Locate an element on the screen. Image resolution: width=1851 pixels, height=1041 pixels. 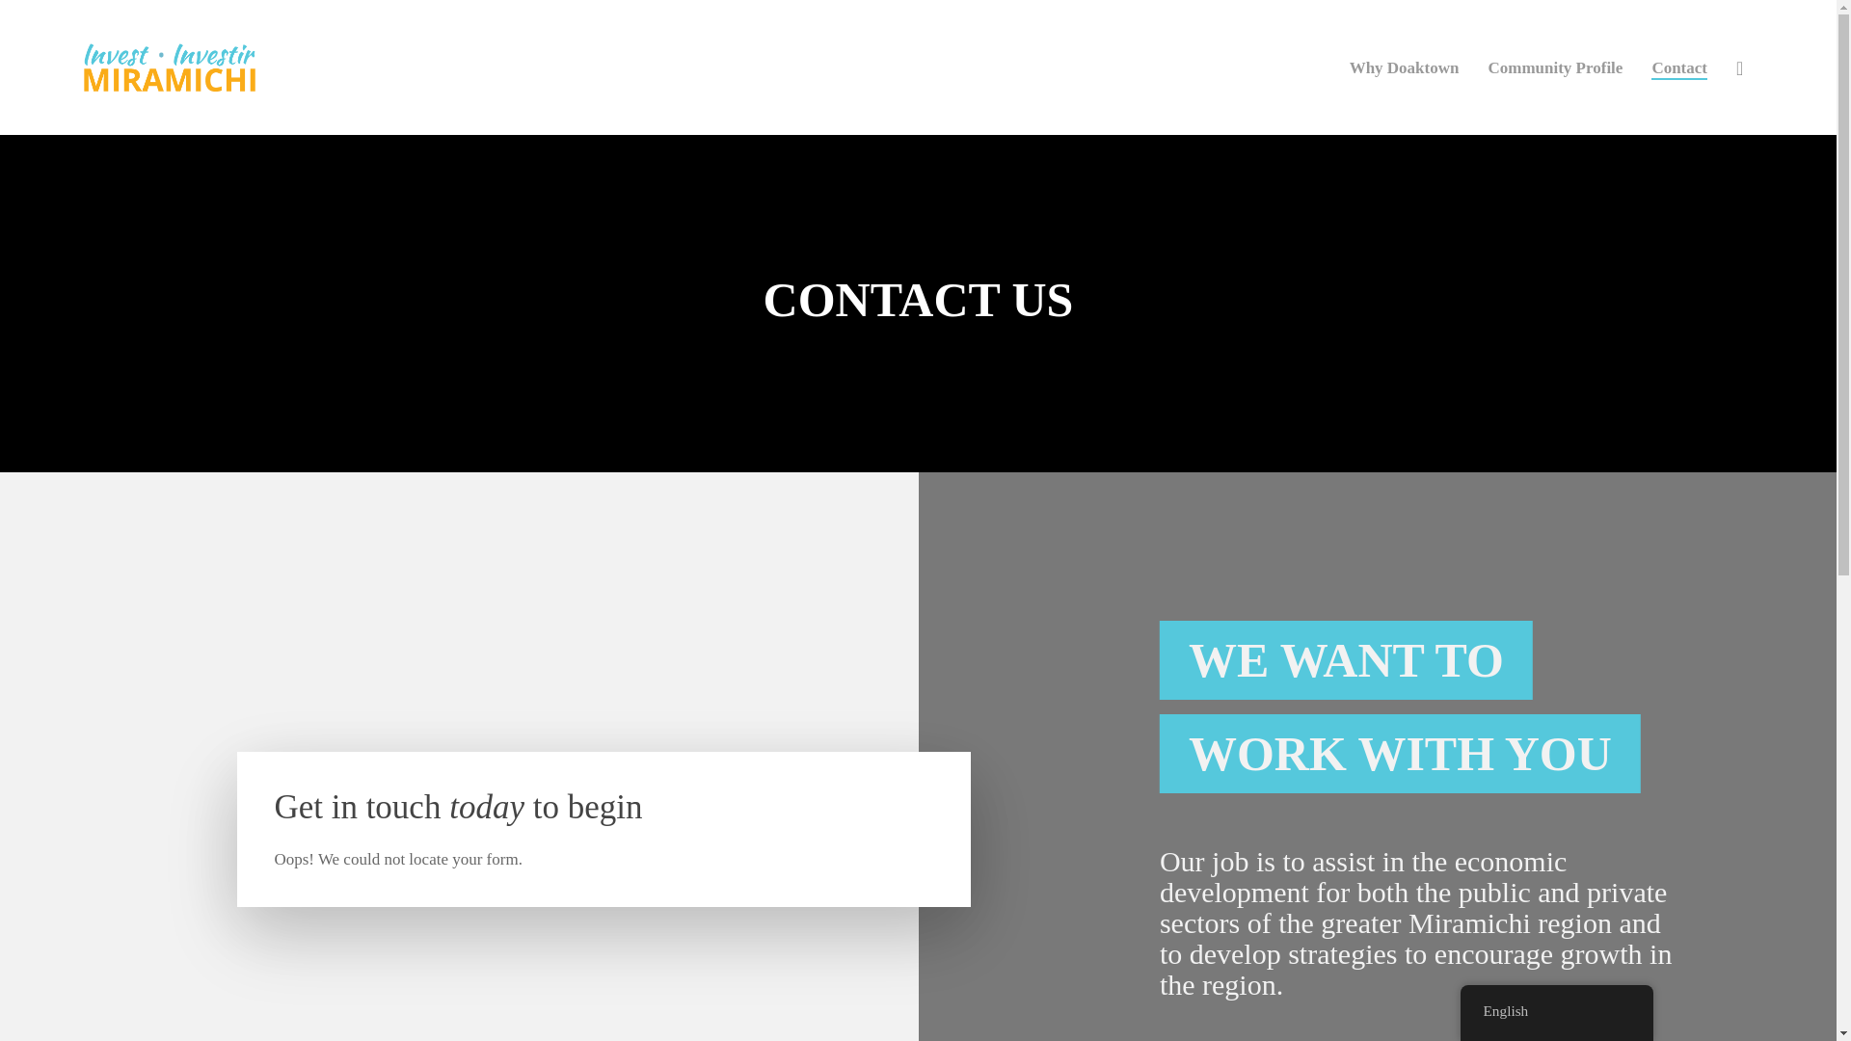
Community Profile is located at coordinates (1555, 67).